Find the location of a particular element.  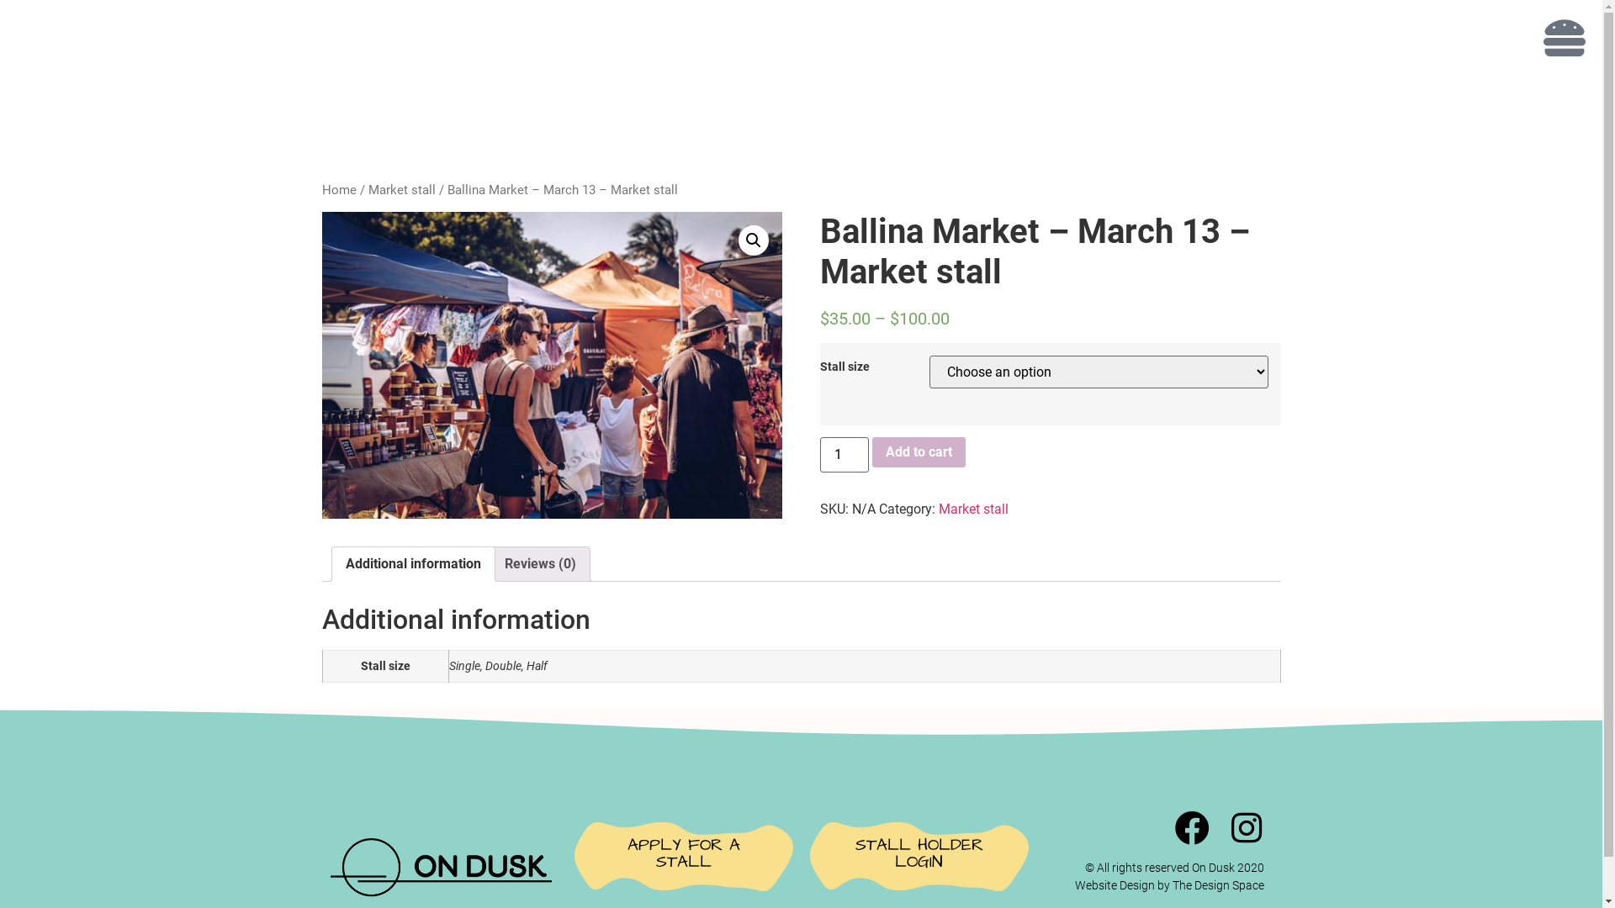

Stalls_Circle_White is located at coordinates (93, 91).